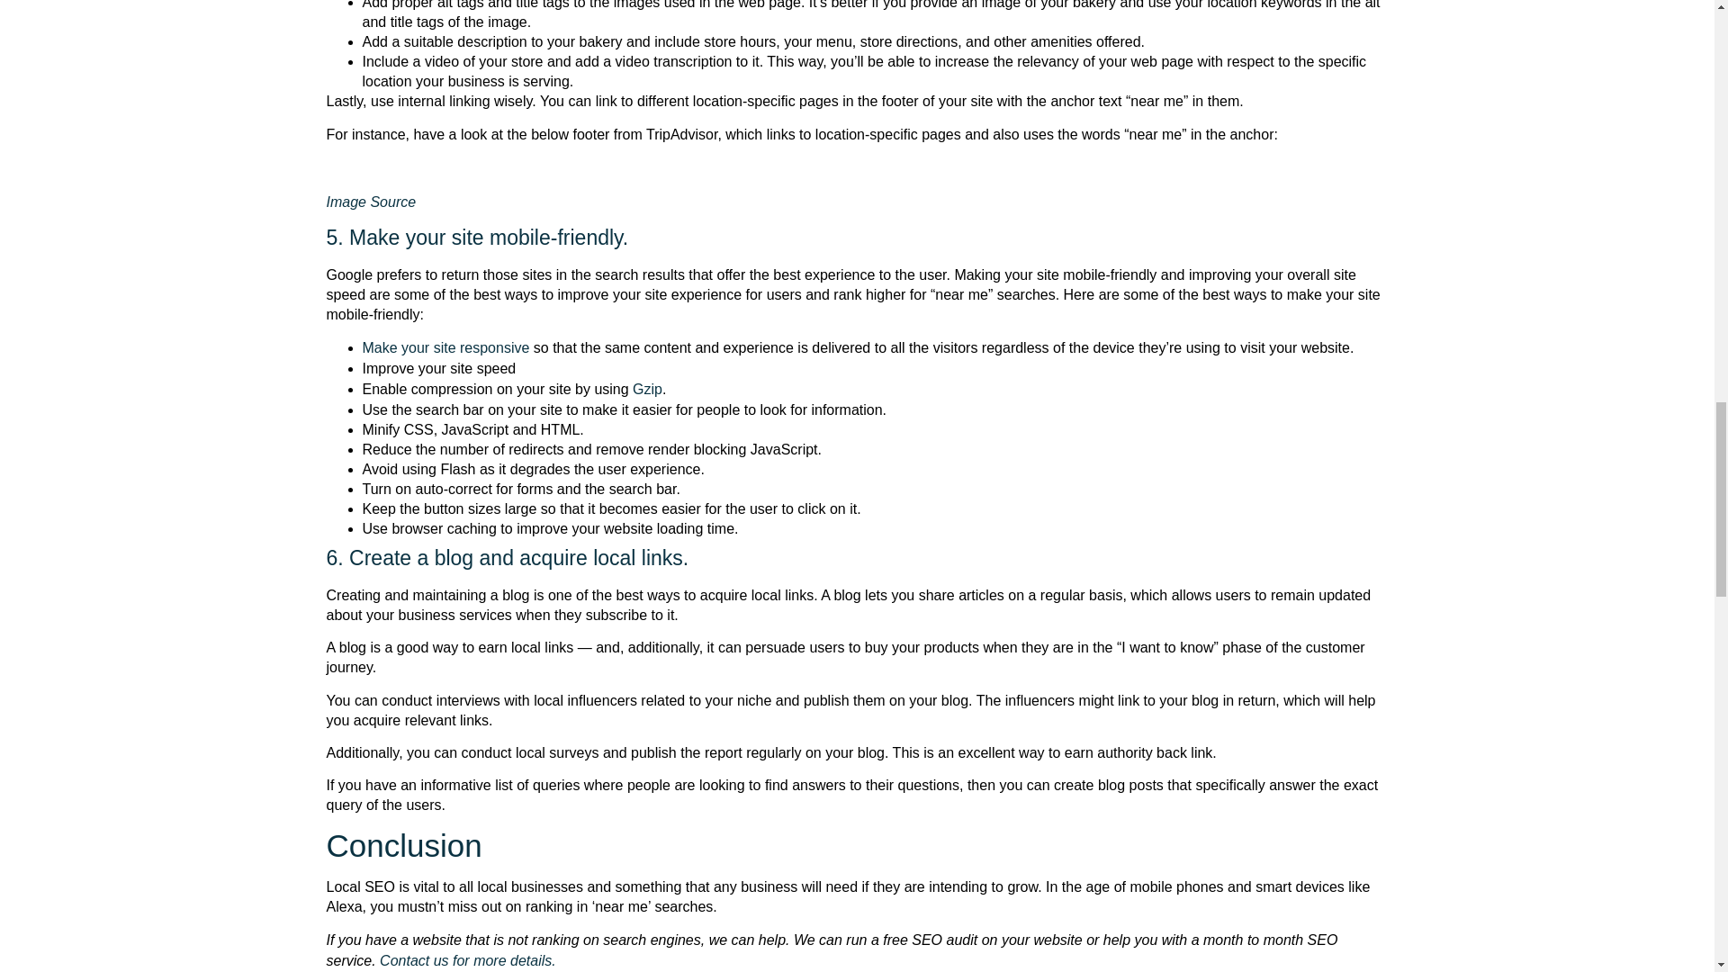  What do you see at coordinates (468, 960) in the screenshot?
I see `Contact us for more details.` at bounding box center [468, 960].